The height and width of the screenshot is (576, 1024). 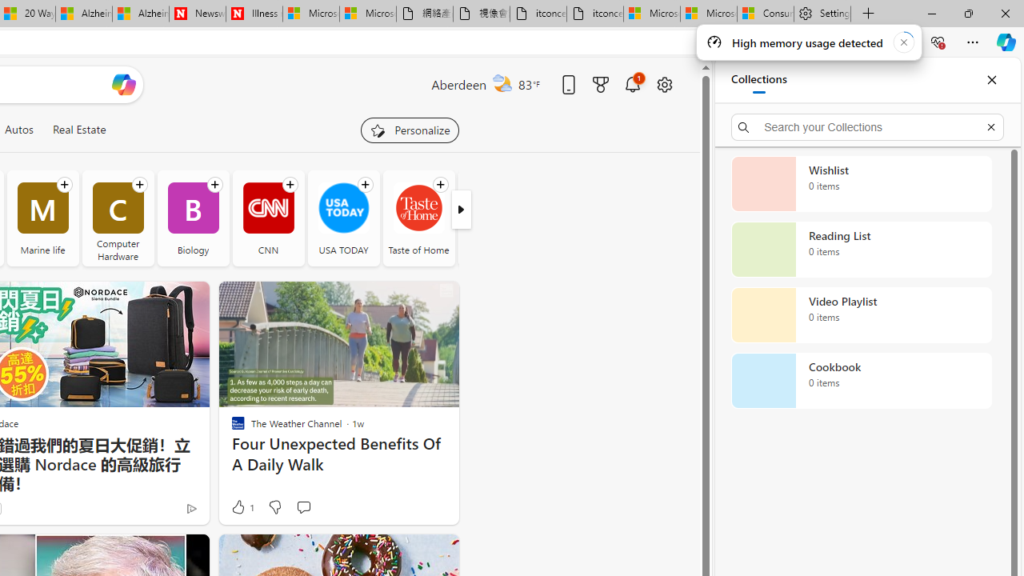 What do you see at coordinates (418, 208) in the screenshot?
I see `Taste of Home` at bounding box center [418, 208].